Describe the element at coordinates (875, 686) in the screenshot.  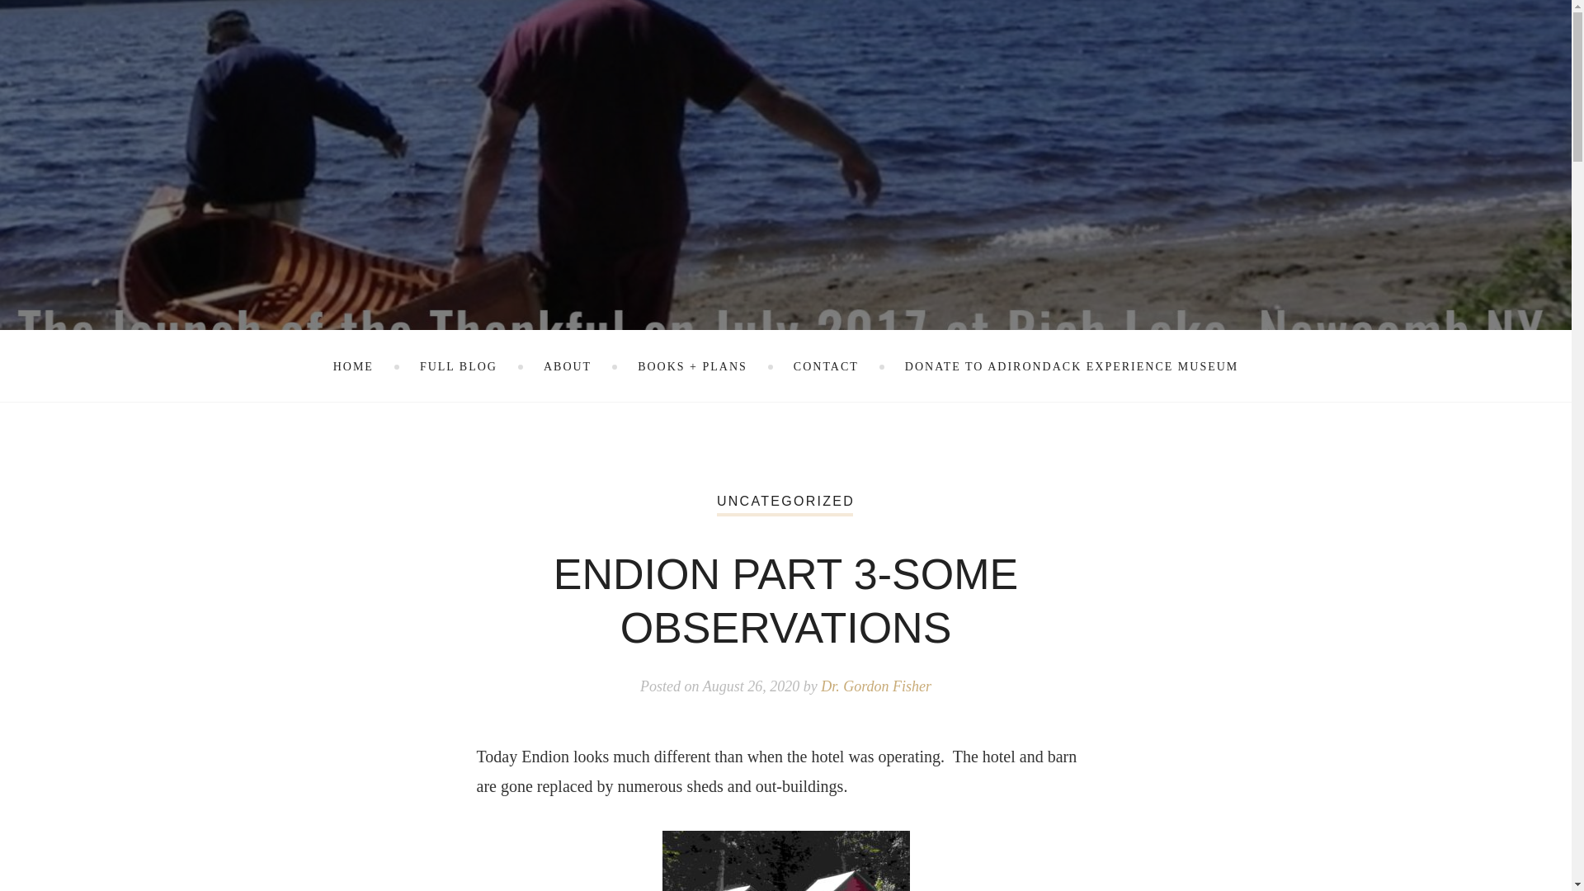
I see `Dr. Gordon Fisher` at that location.